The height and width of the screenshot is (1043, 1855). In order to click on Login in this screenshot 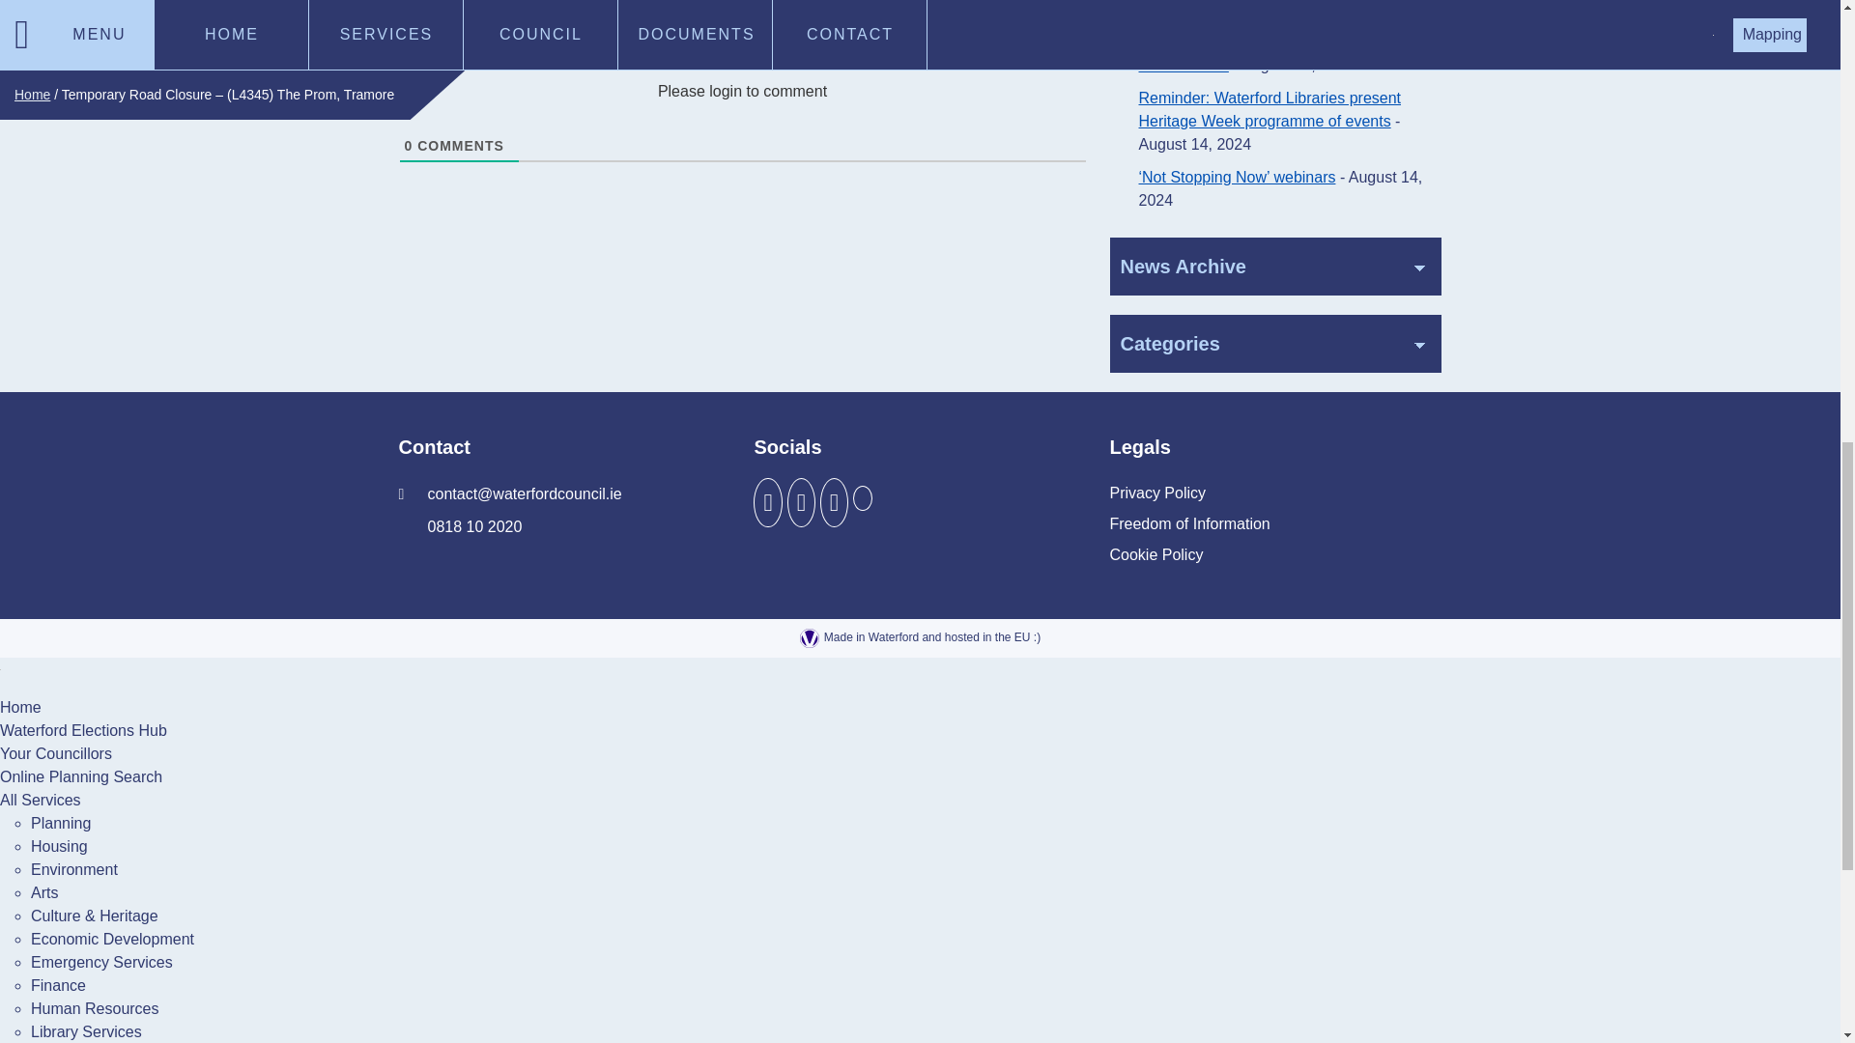, I will do `click(1063, 44)`.